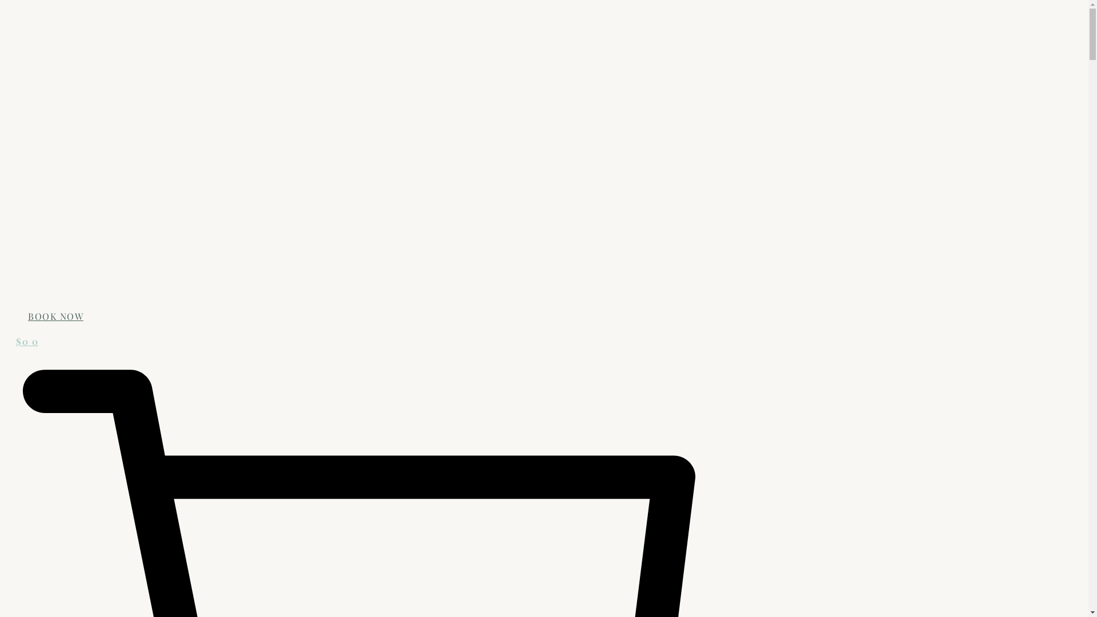 This screenshot has width=1097, height=617. Describe the element at coordinates (40, 232) in the screenshot. I see `CONTACT` at that location.